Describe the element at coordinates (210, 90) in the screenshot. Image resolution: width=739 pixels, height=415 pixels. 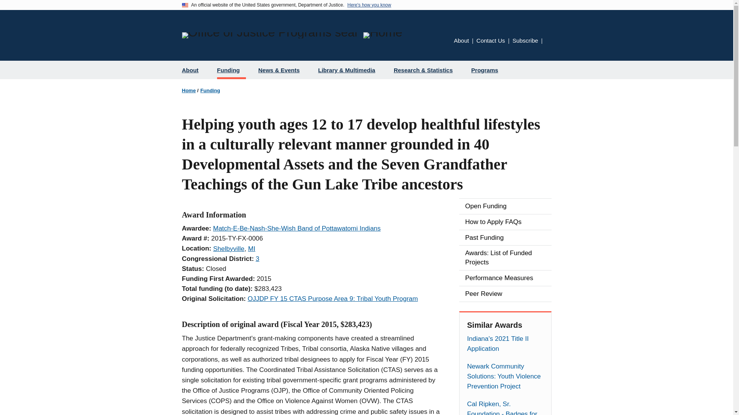
I see `Funding` at that location.